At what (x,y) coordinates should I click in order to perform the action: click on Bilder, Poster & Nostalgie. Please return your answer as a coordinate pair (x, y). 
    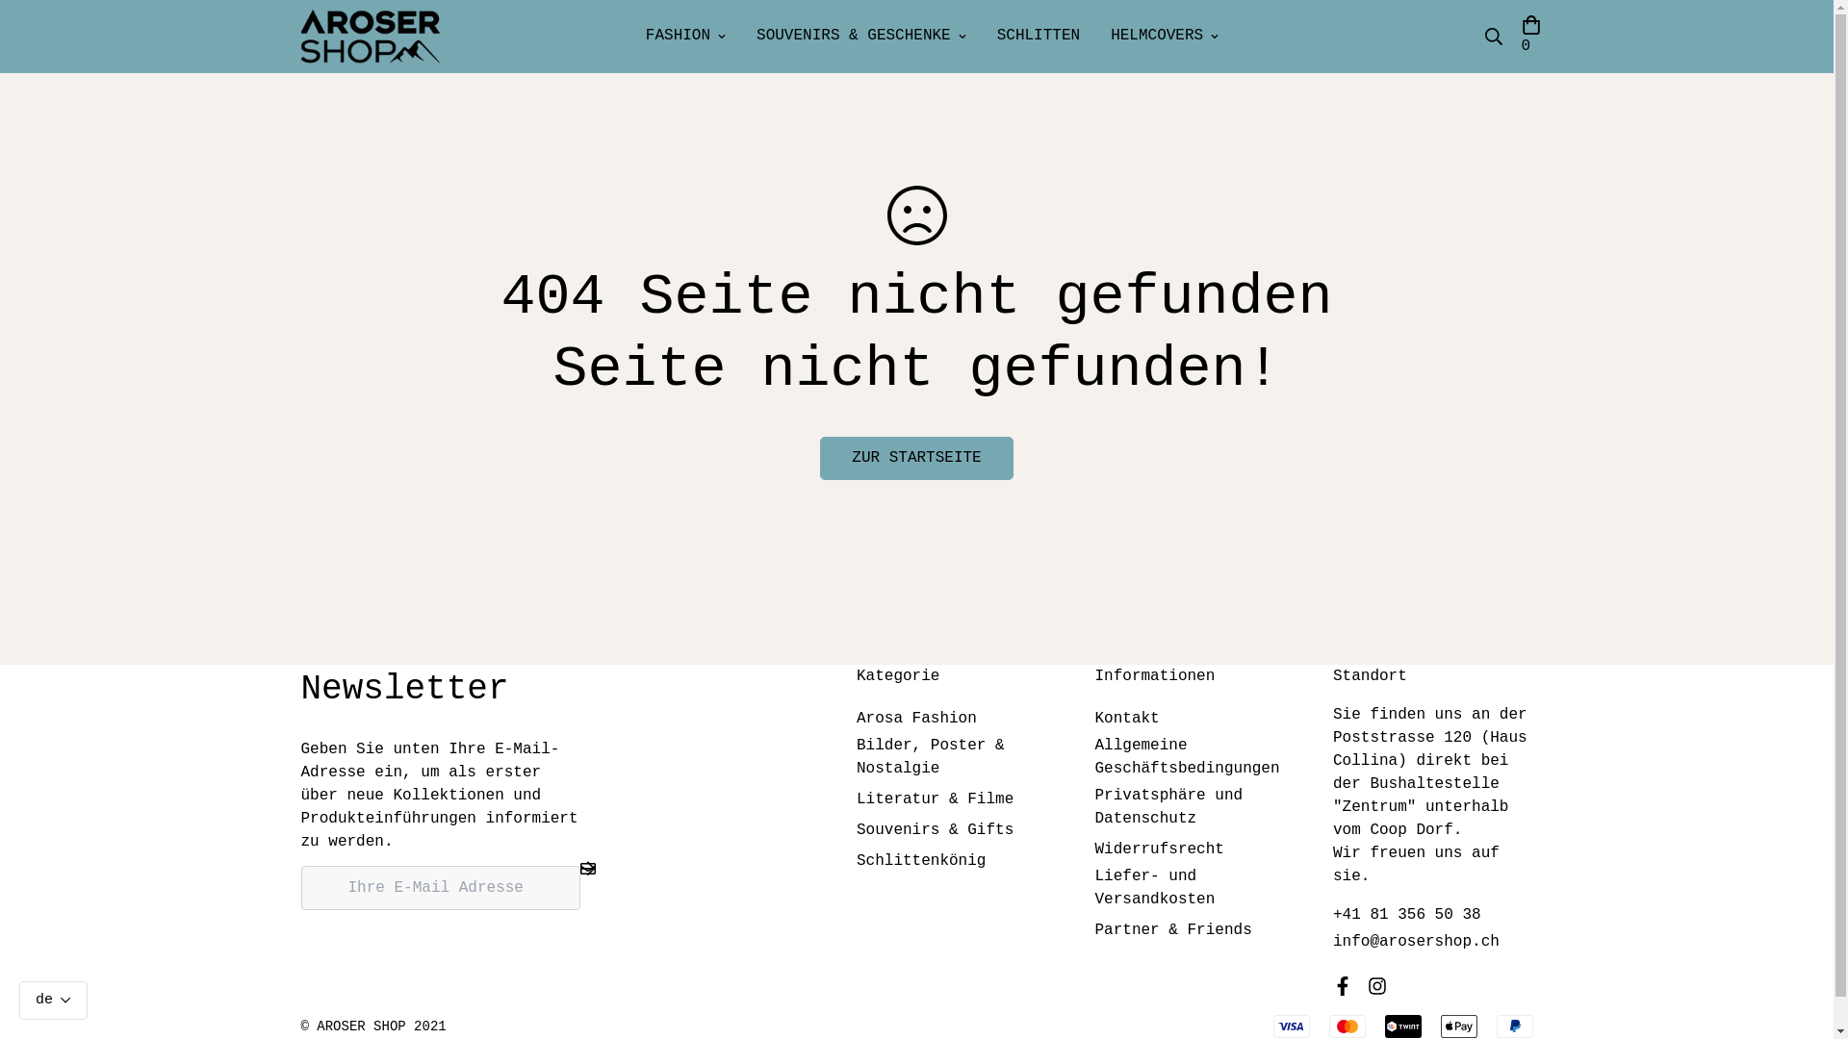
    Looking at the image, I should click on (957, 757).